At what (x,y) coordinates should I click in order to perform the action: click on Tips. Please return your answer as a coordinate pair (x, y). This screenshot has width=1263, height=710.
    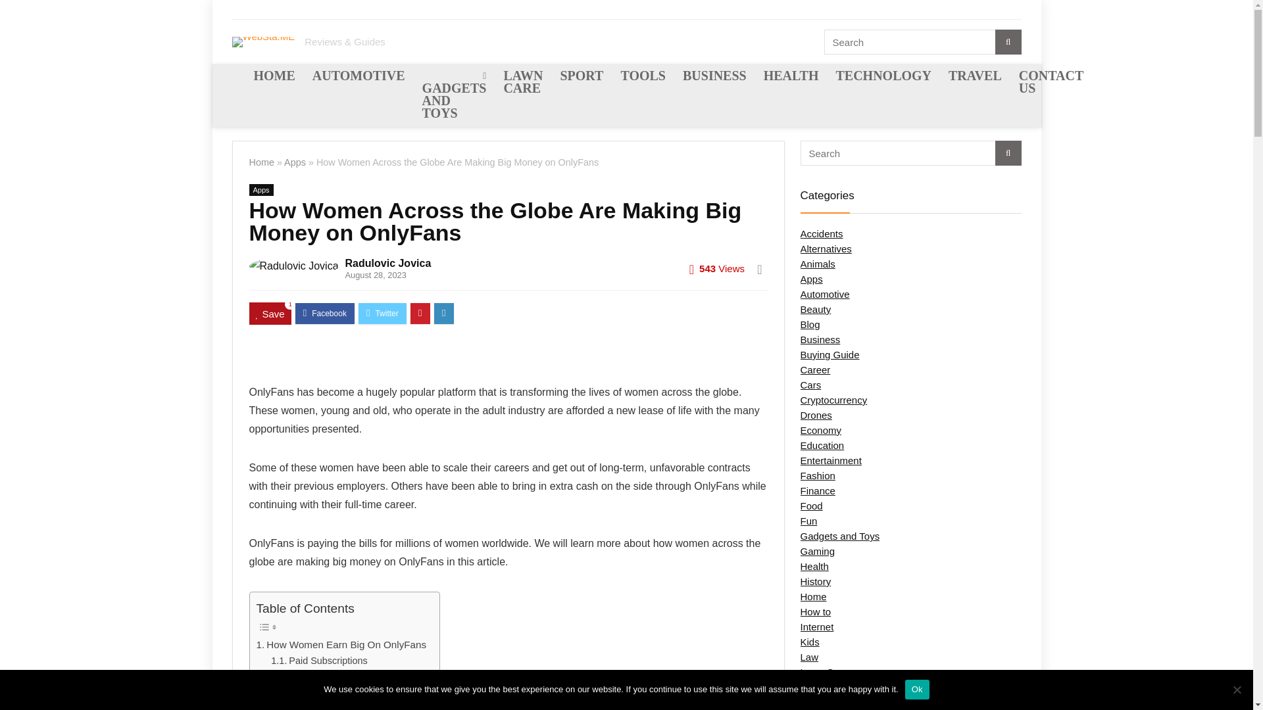
    Looking at the image, I should click on (289, 691).